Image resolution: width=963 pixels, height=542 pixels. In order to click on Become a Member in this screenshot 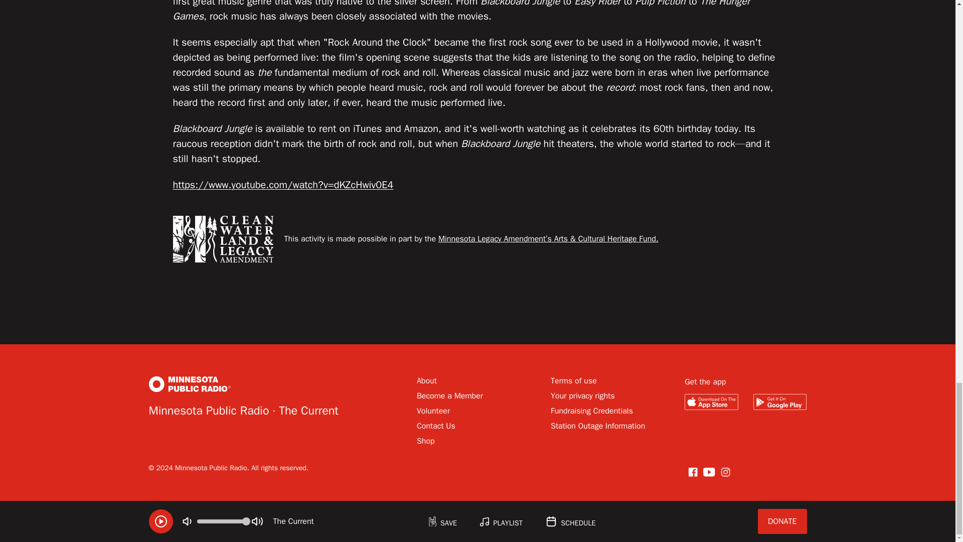, I will do `click(450, 395)`.